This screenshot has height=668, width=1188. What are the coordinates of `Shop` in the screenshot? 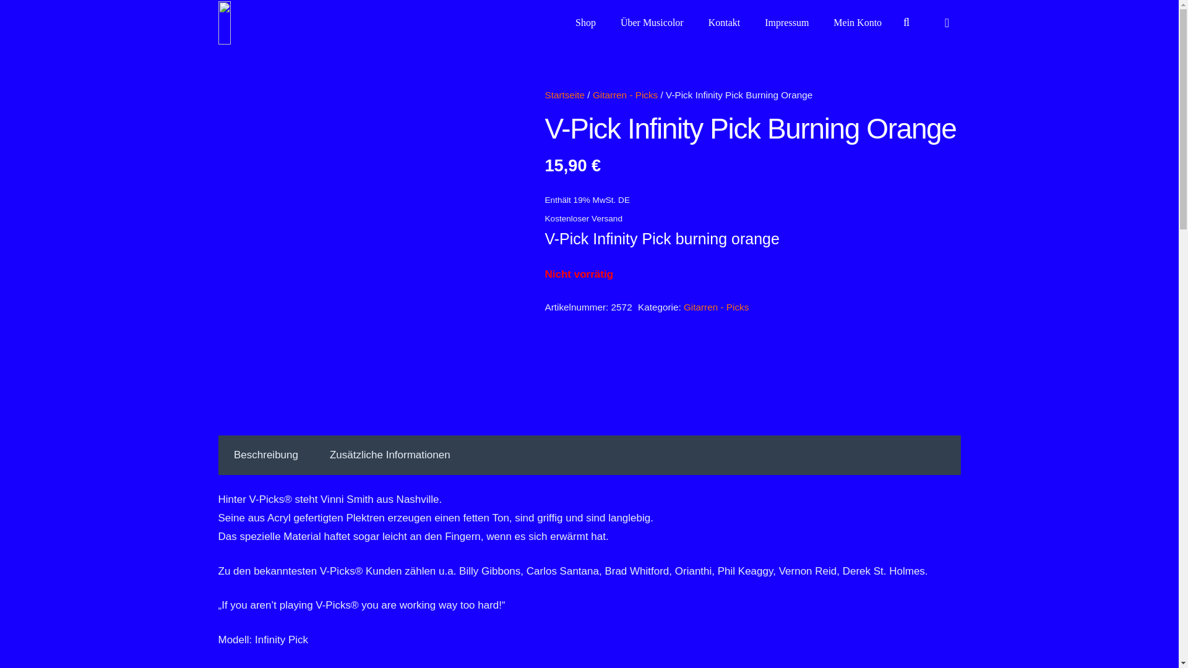 It's located at (585, 22).